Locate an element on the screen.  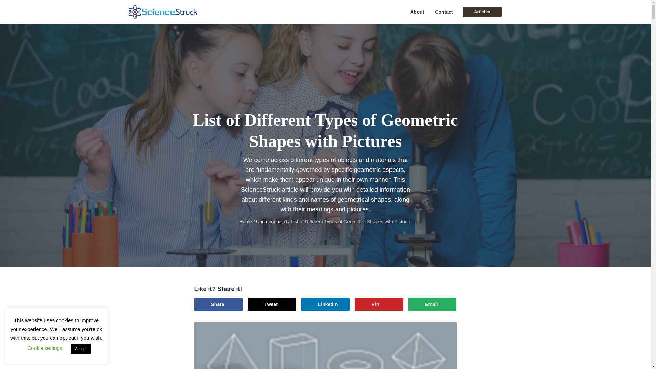
Home is located at coordinates (245, 221).